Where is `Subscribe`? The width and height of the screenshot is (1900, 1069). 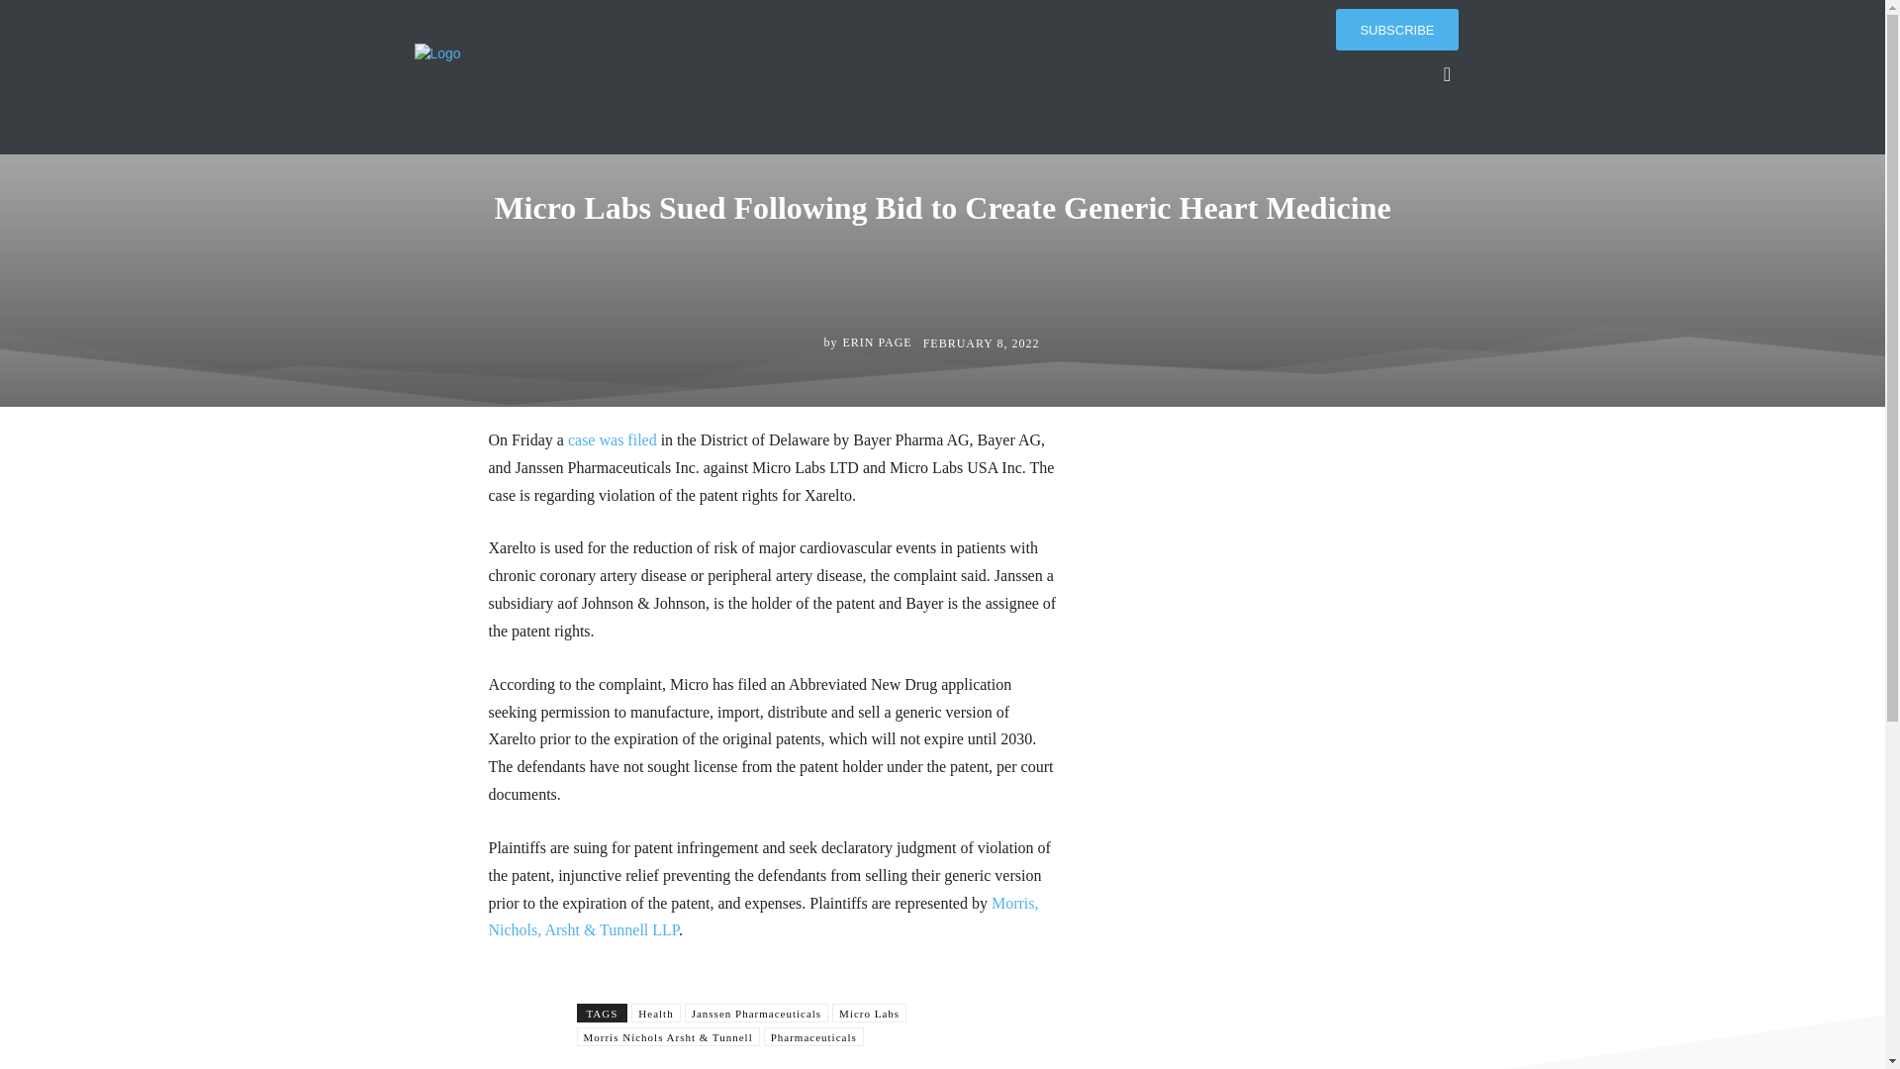
Subscribe is located at coordinates (1395, 29).